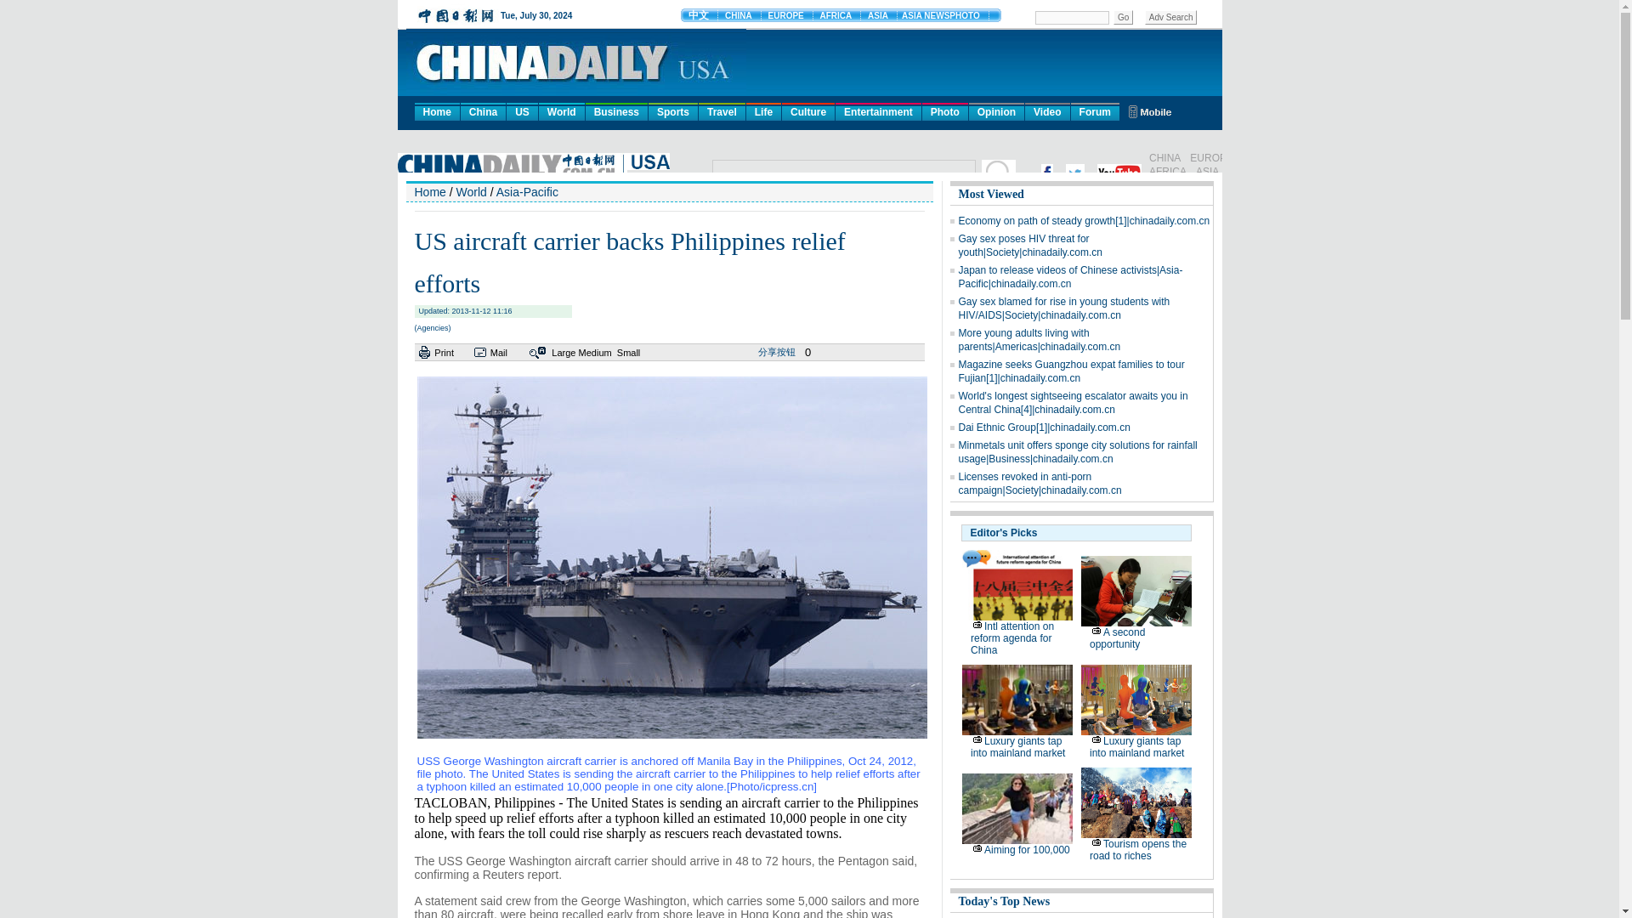 This screenshot has width=1632, height=918. Describe the element at coordinates (673, 110) in the screenshot. I see `Sports` at that location.